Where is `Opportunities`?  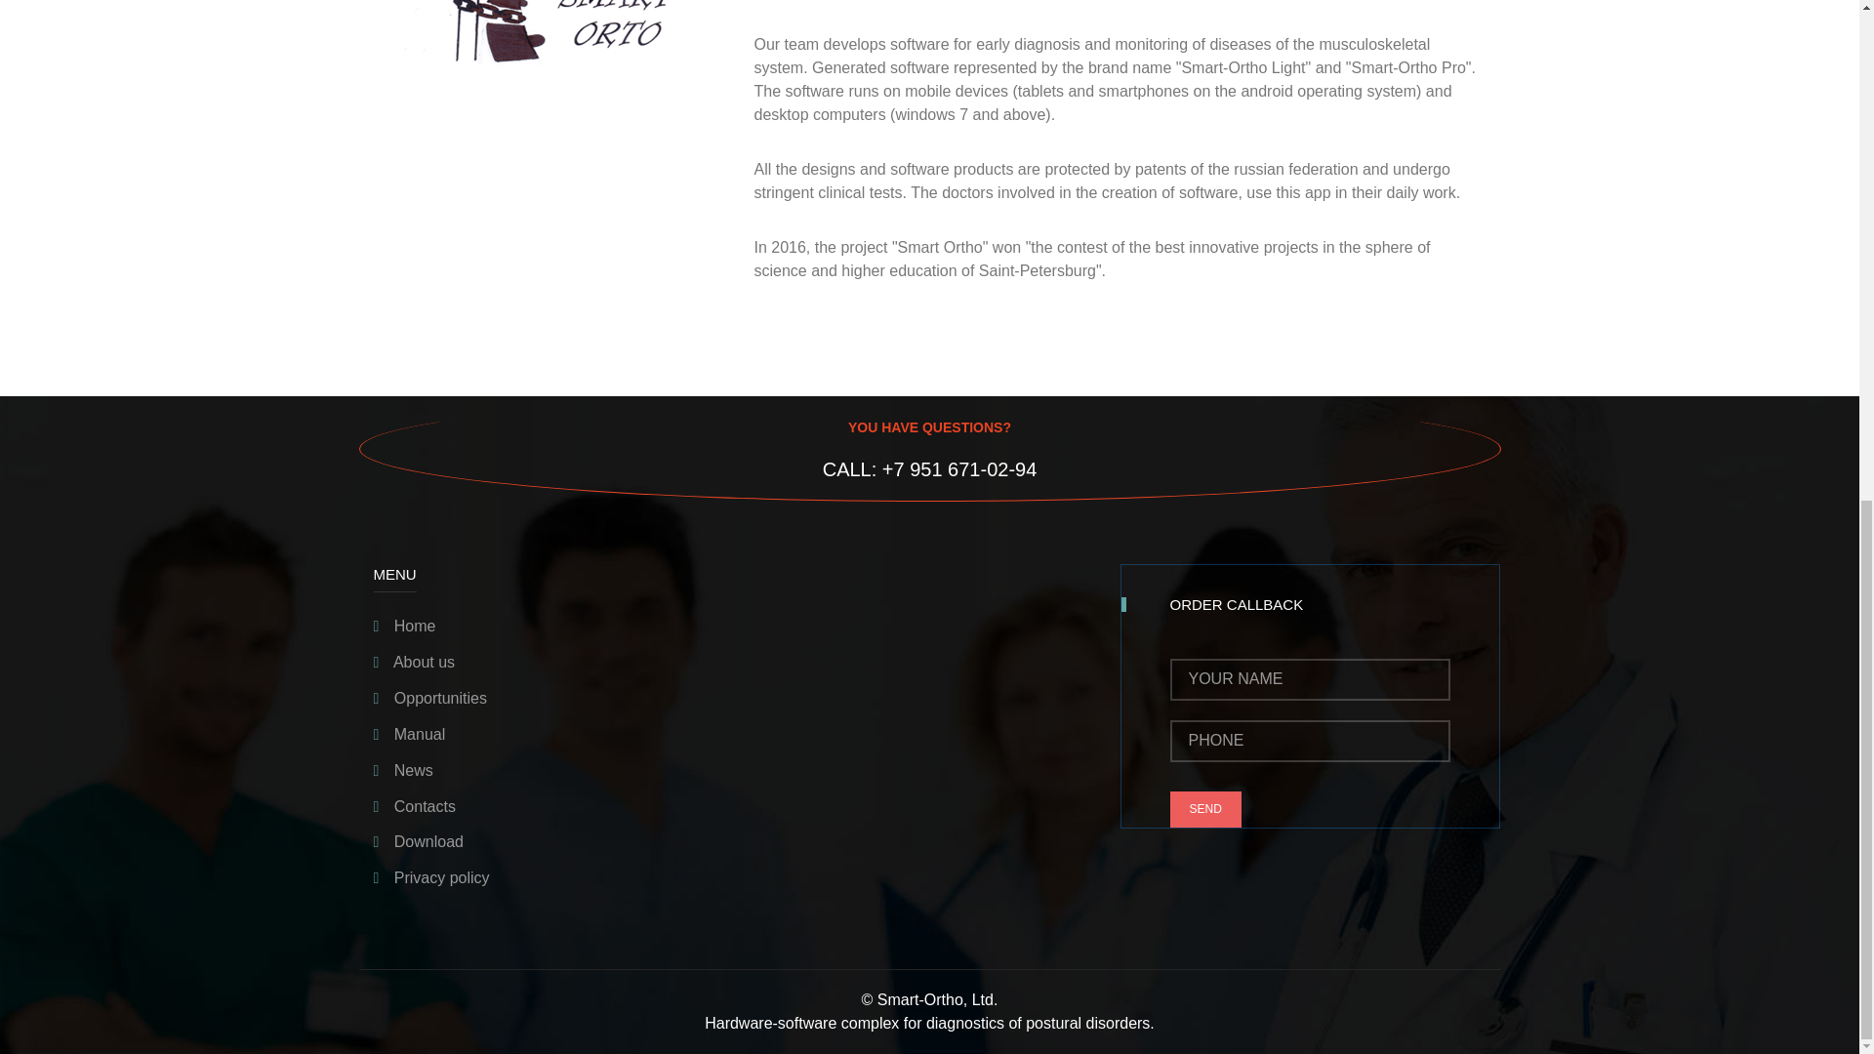
Opportunities is located at coordinates (429, 698).